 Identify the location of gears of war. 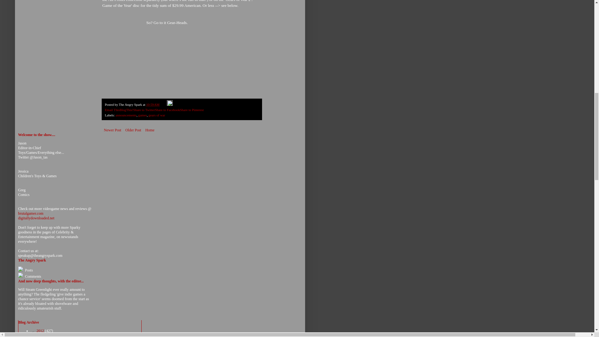
(157, 115).